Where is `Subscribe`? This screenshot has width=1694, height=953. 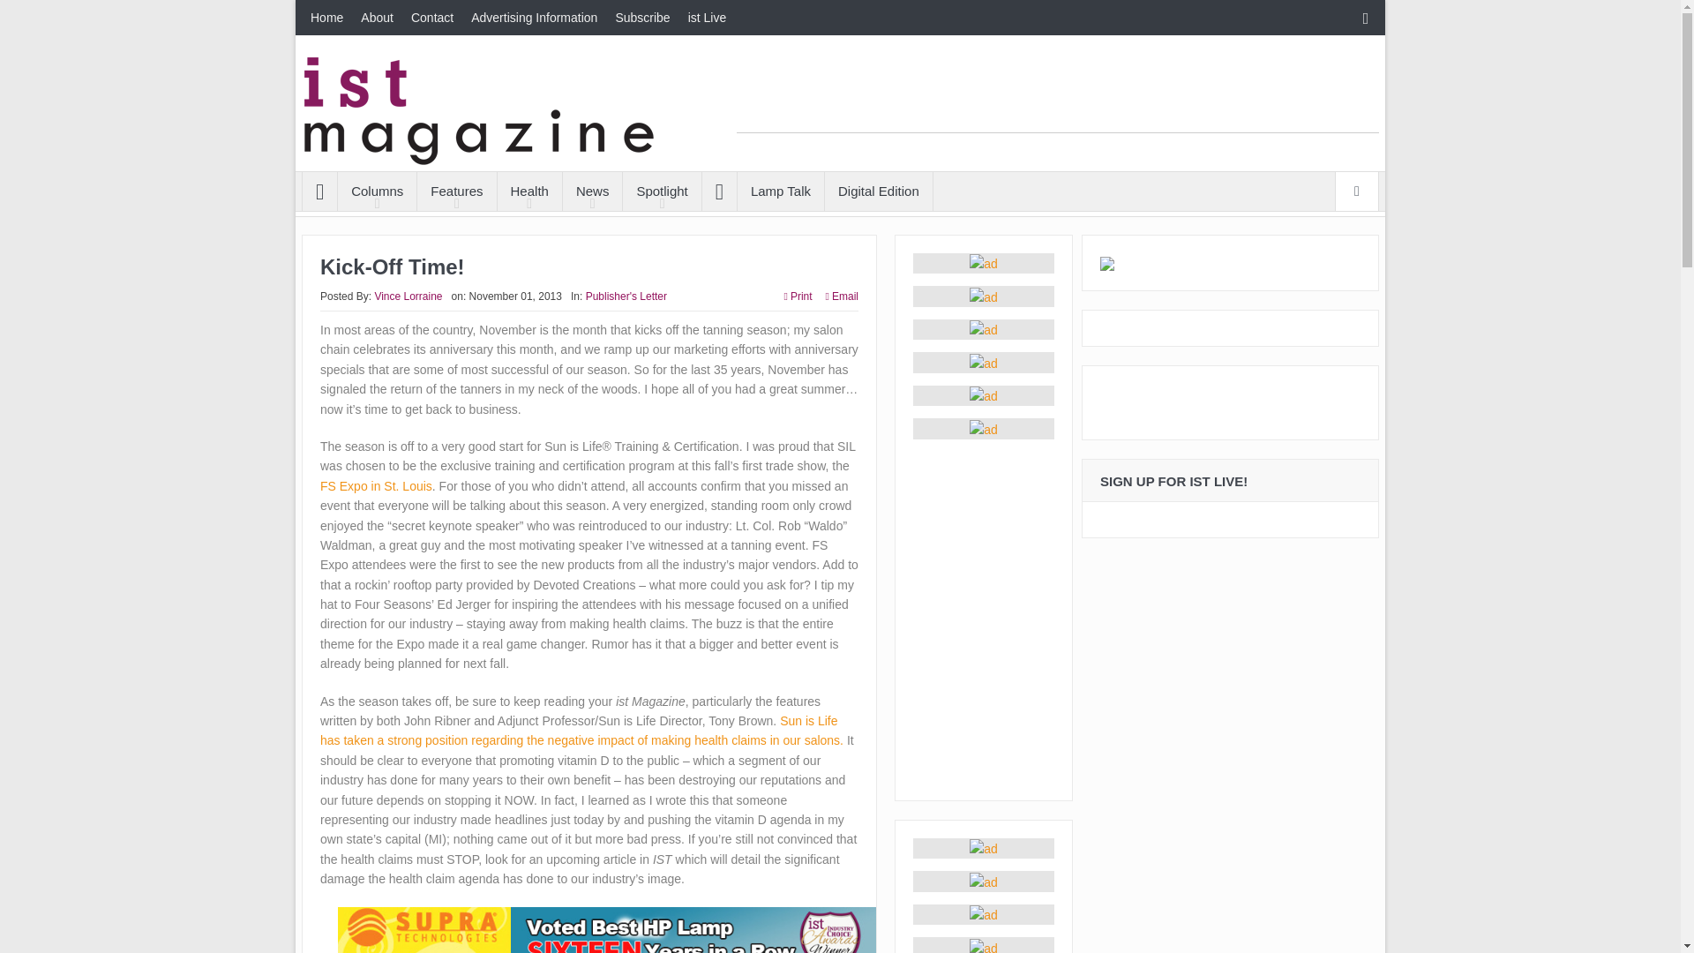 Subscribe is located at coordinates (642, 18).